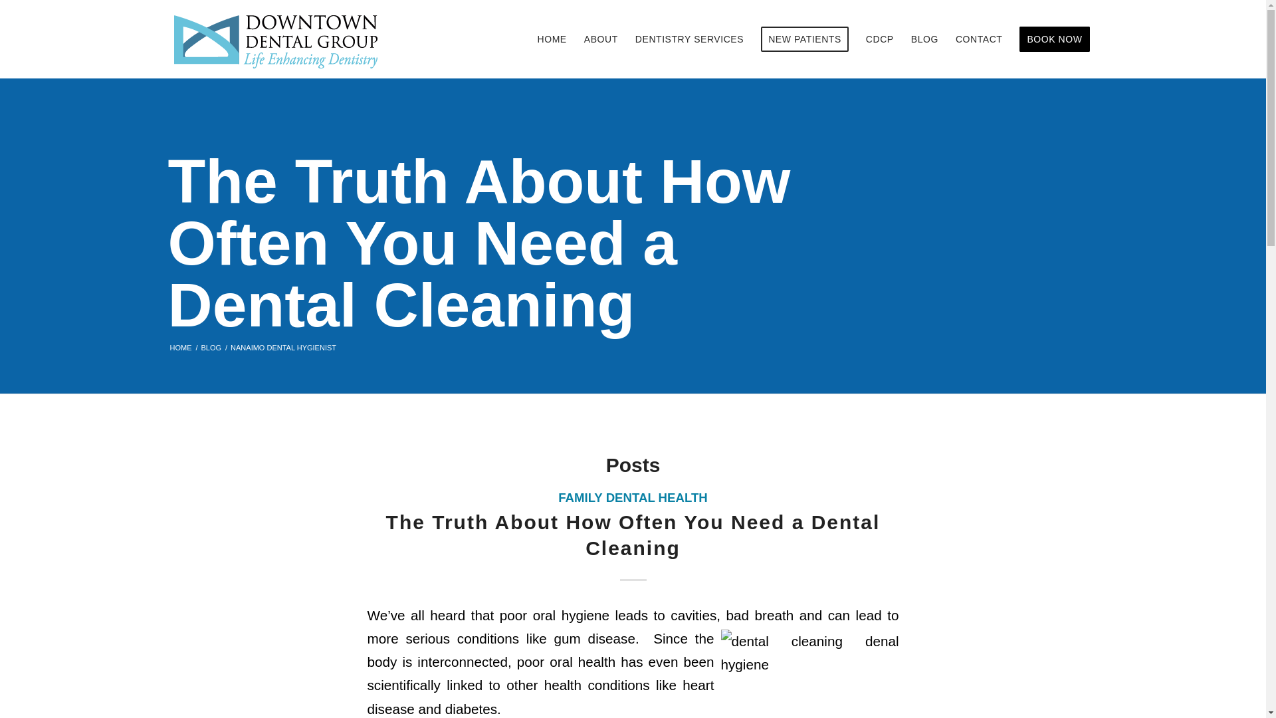 Image resolution: width=1276 pixels, height=718 pixels. I want to click on Downtown-Dental-logo-large, so click(280, 39).